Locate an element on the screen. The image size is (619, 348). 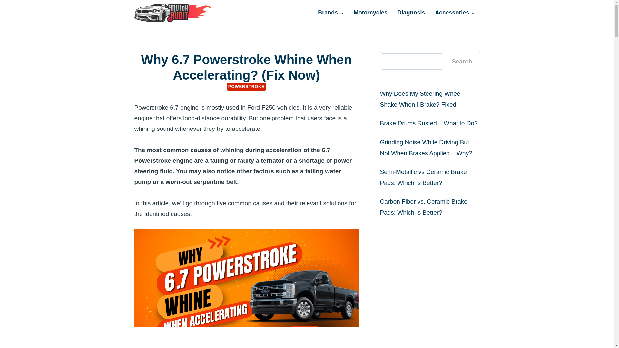
Brands is located at coordinates (331, 12).